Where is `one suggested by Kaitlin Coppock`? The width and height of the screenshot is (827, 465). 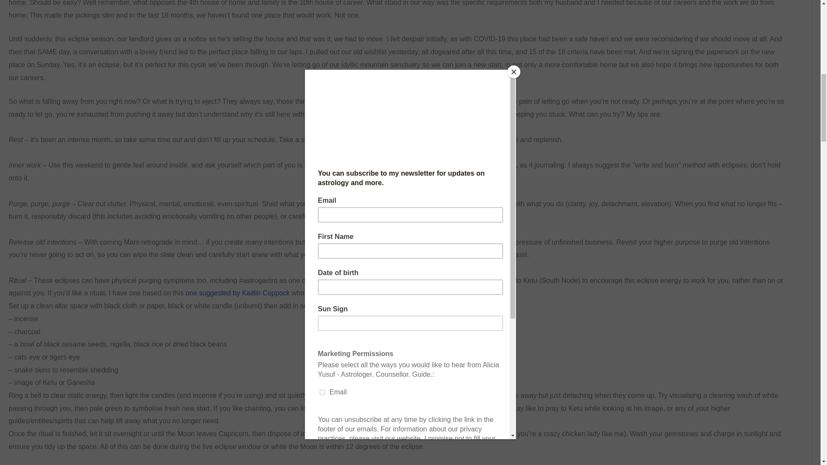 one suggested by Kaitlin Coppock is located at coordinates (238, 293).